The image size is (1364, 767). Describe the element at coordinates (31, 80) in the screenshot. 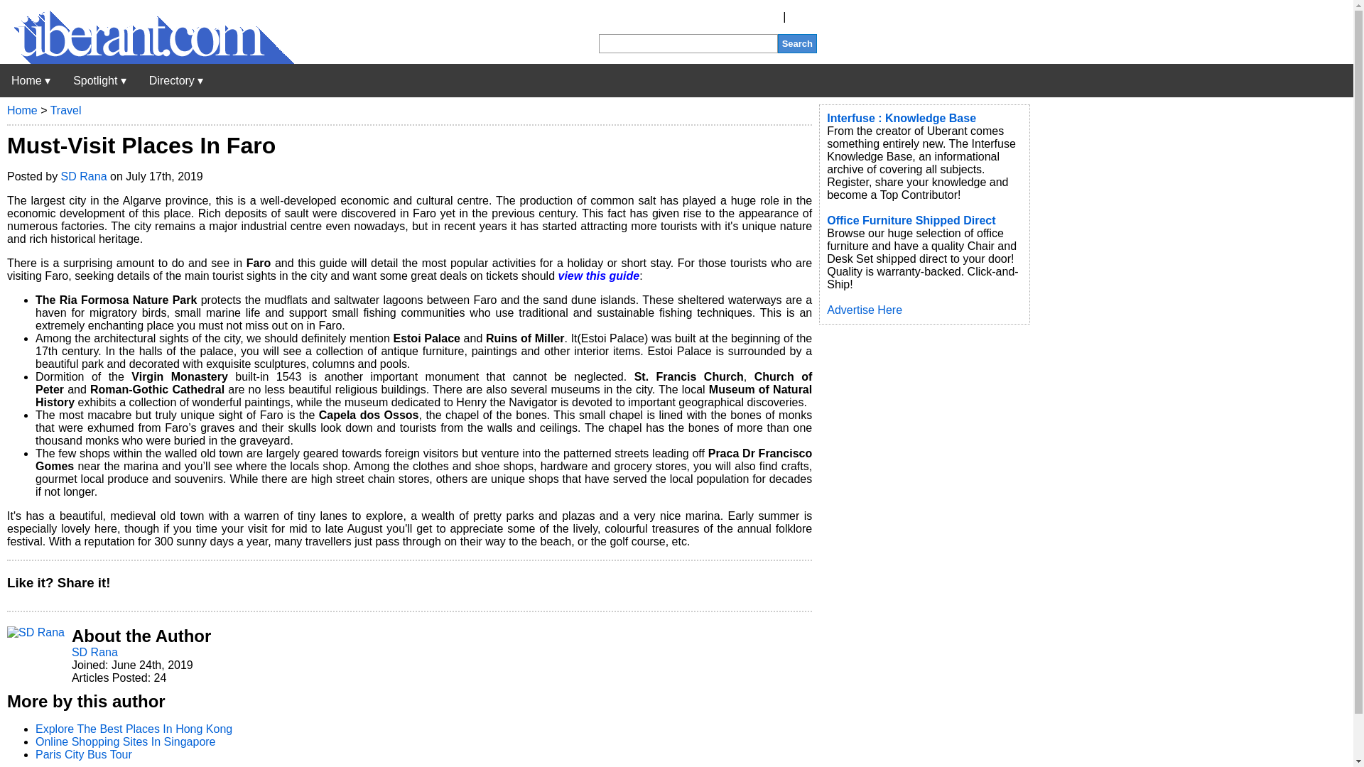

I see `Uberant` at that location.